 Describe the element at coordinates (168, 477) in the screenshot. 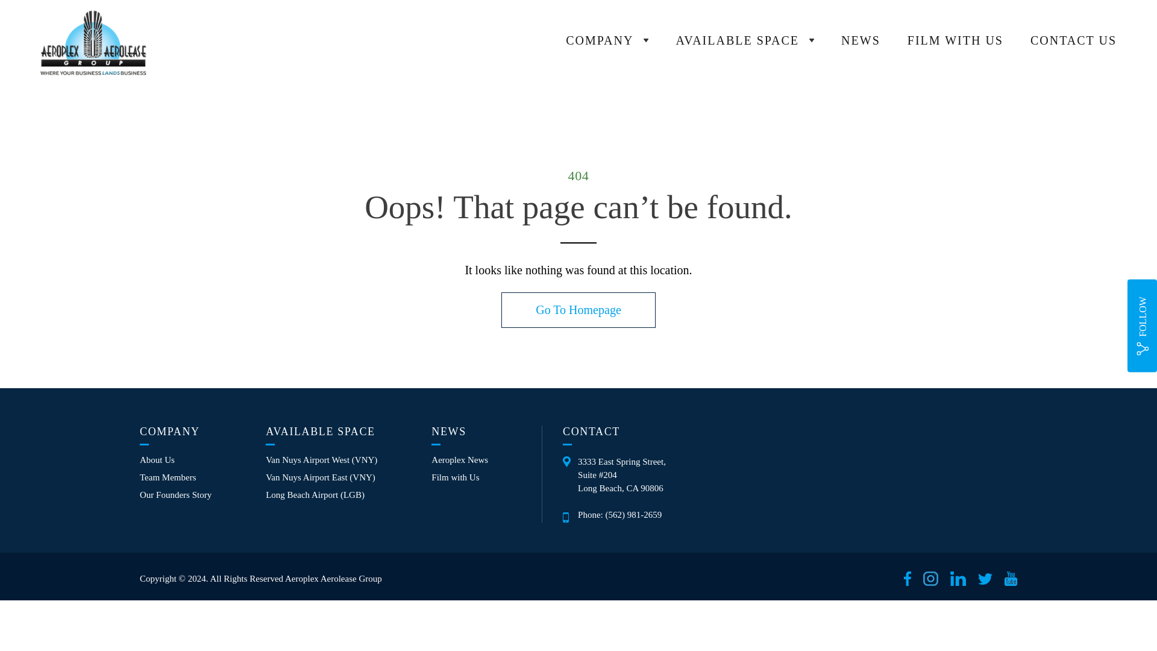

I see `Team Members` at that location.